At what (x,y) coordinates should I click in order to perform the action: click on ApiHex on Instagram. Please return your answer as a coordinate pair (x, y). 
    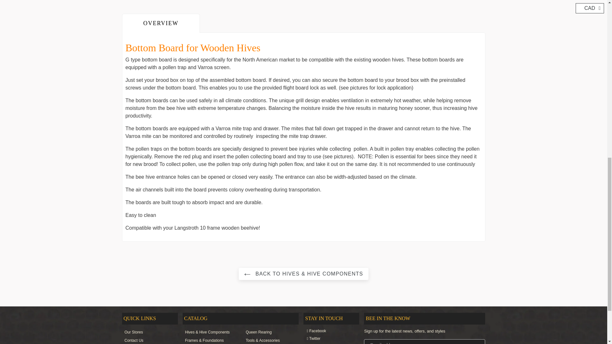
    Looking at the image, I should click on (328, 343).